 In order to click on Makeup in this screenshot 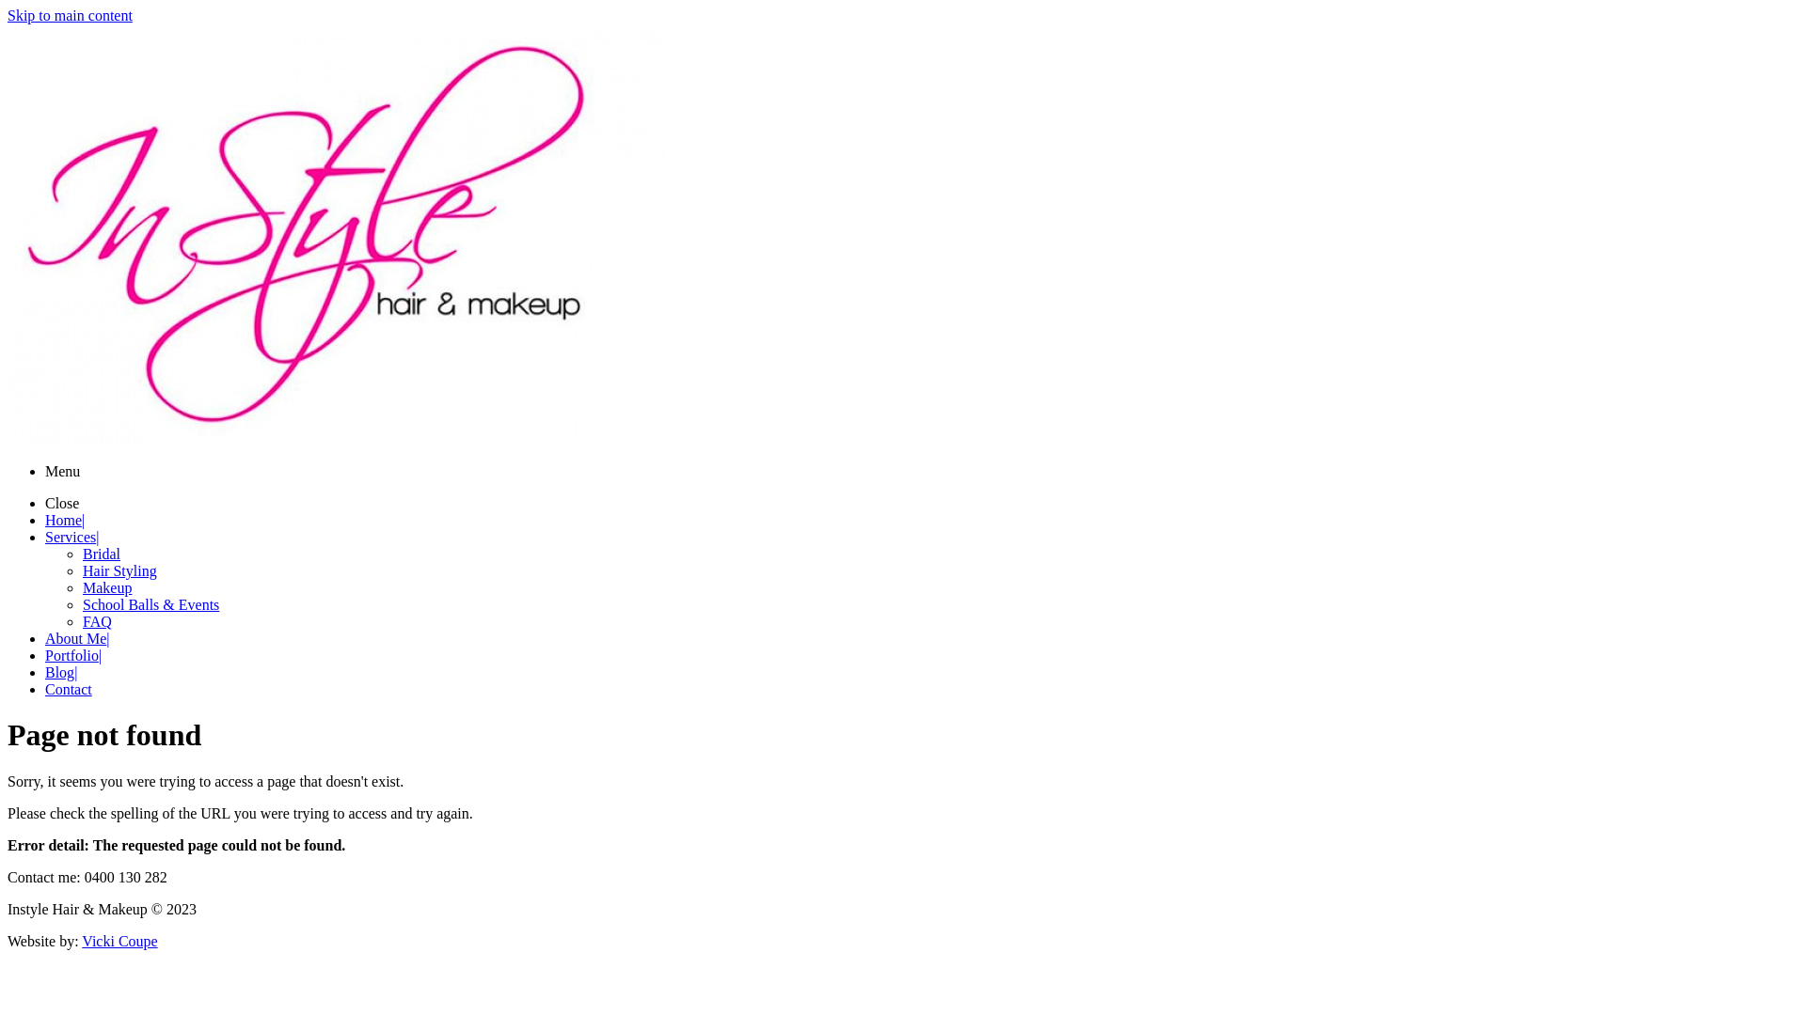, I will do `click(107, 588)`.